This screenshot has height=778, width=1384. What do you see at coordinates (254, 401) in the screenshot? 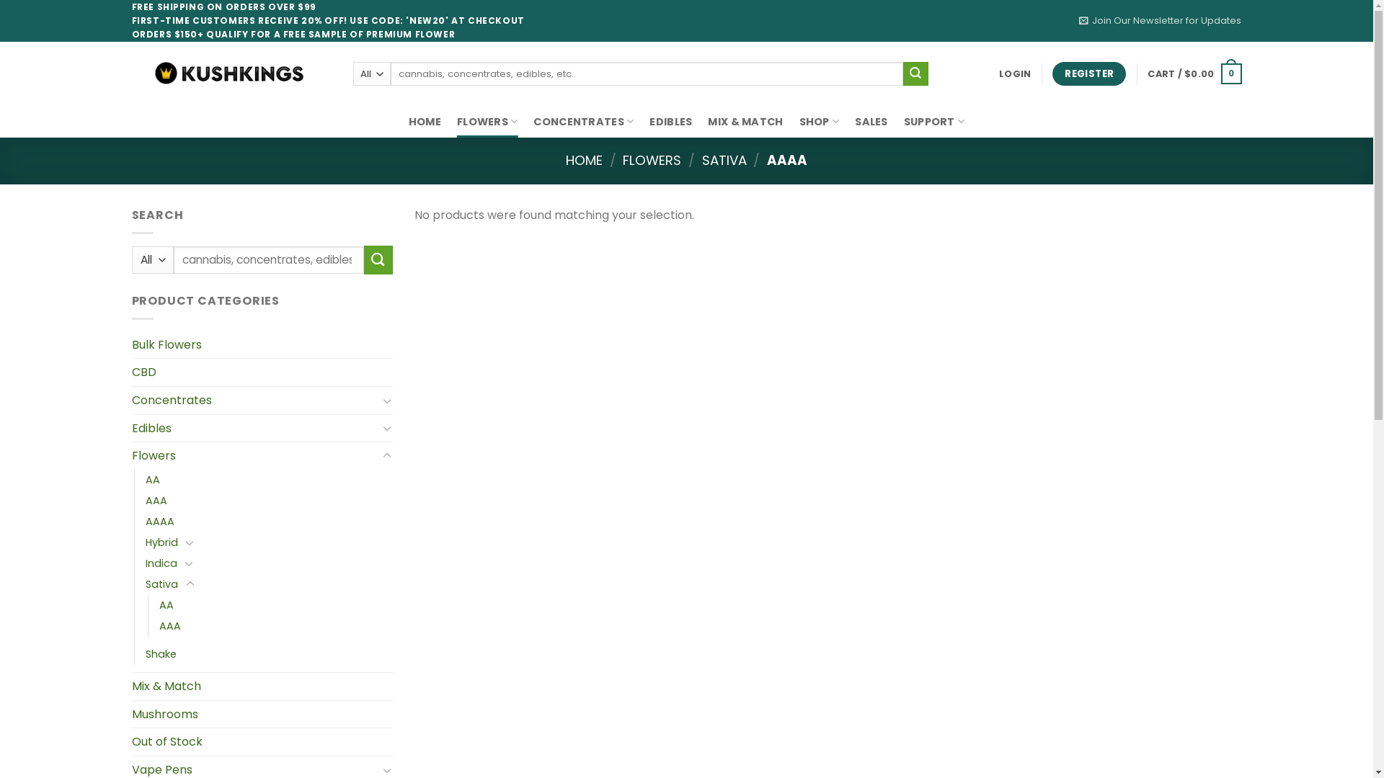
I see `Concentrates` at bounding box center [254, 401].